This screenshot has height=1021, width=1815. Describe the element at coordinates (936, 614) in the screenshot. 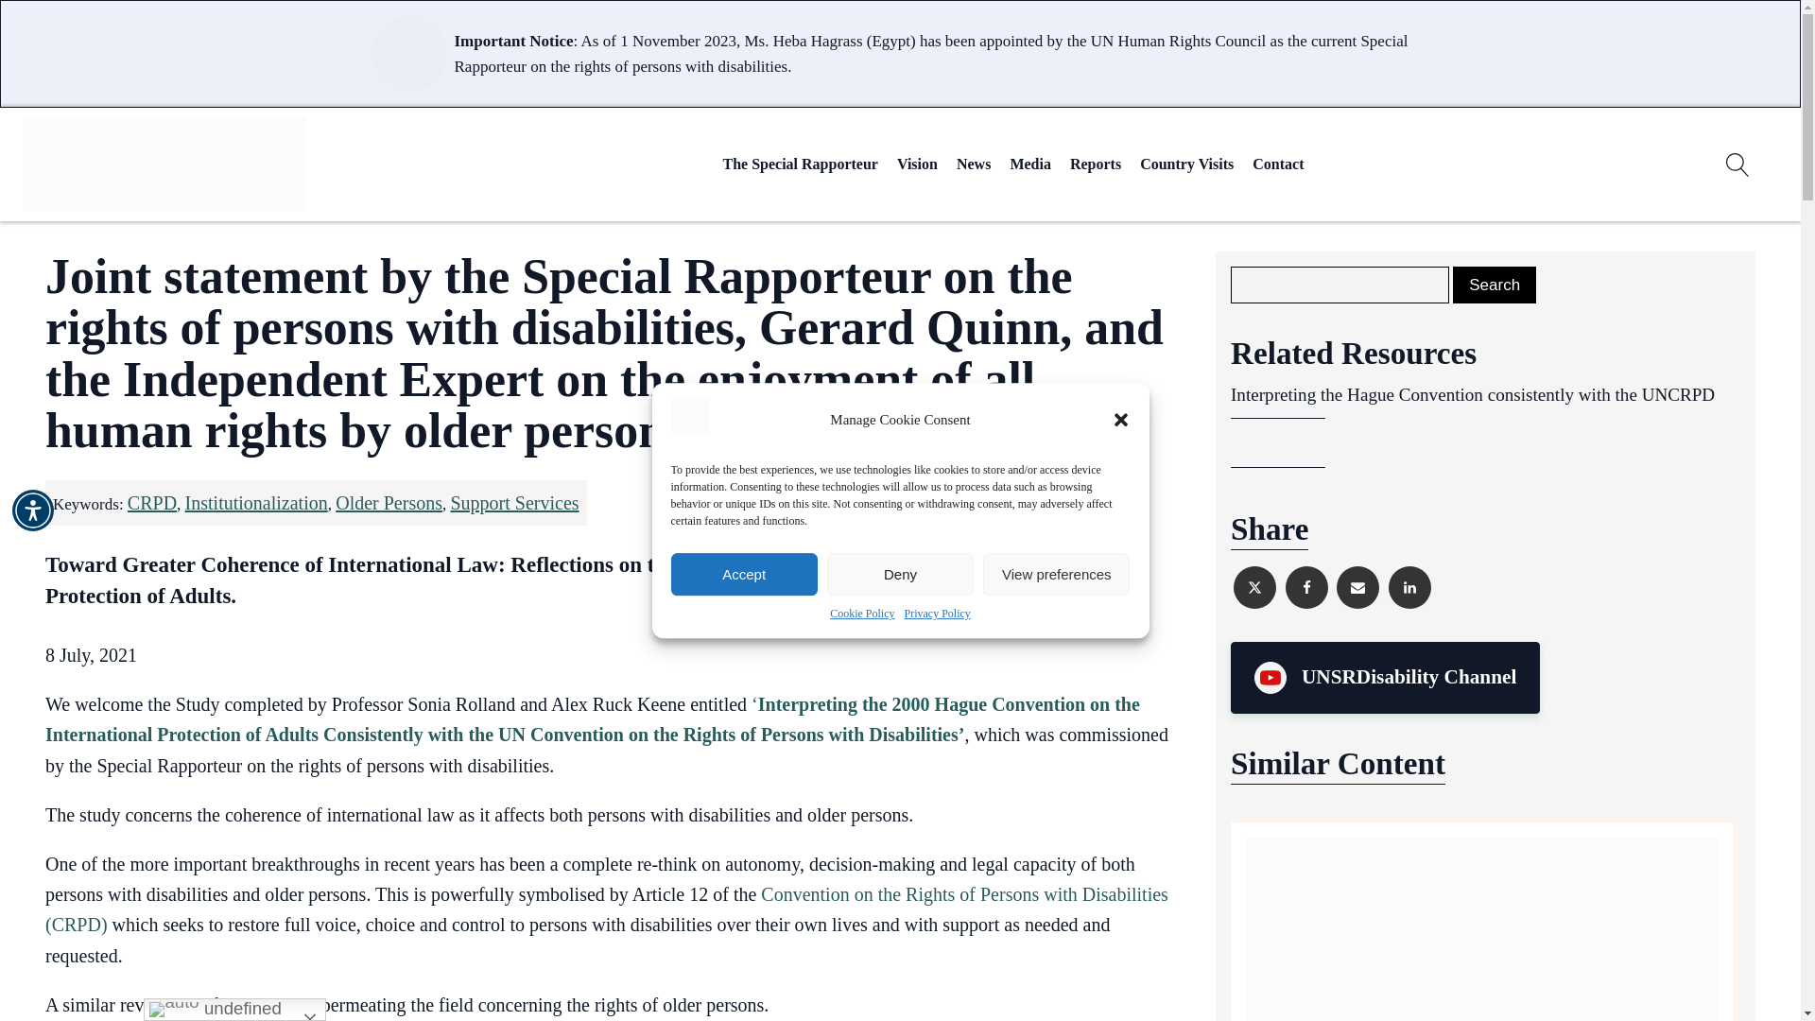

I see `Privacy Policy` at that location.